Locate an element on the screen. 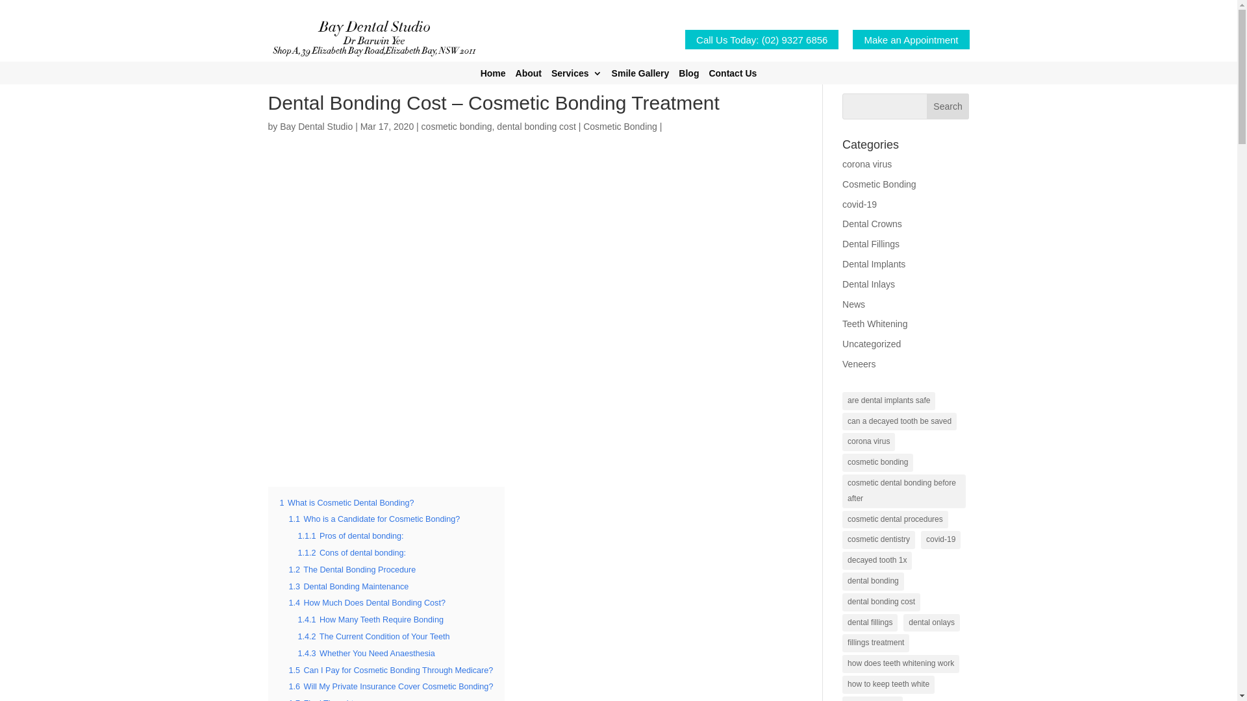 The width and height of the screenshot is (1247, 701). dental fillings is located at coordinates (870, 623).